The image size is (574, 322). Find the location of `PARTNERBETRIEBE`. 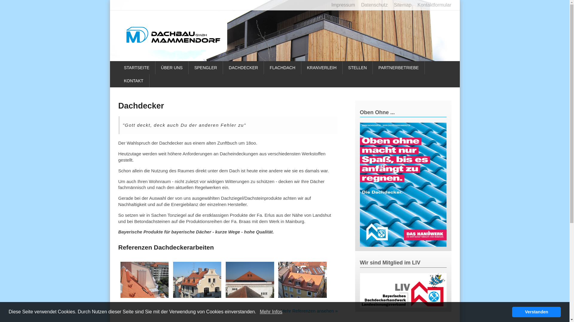

PARTNERBETRIEBE is located at coordinates (399, 68).